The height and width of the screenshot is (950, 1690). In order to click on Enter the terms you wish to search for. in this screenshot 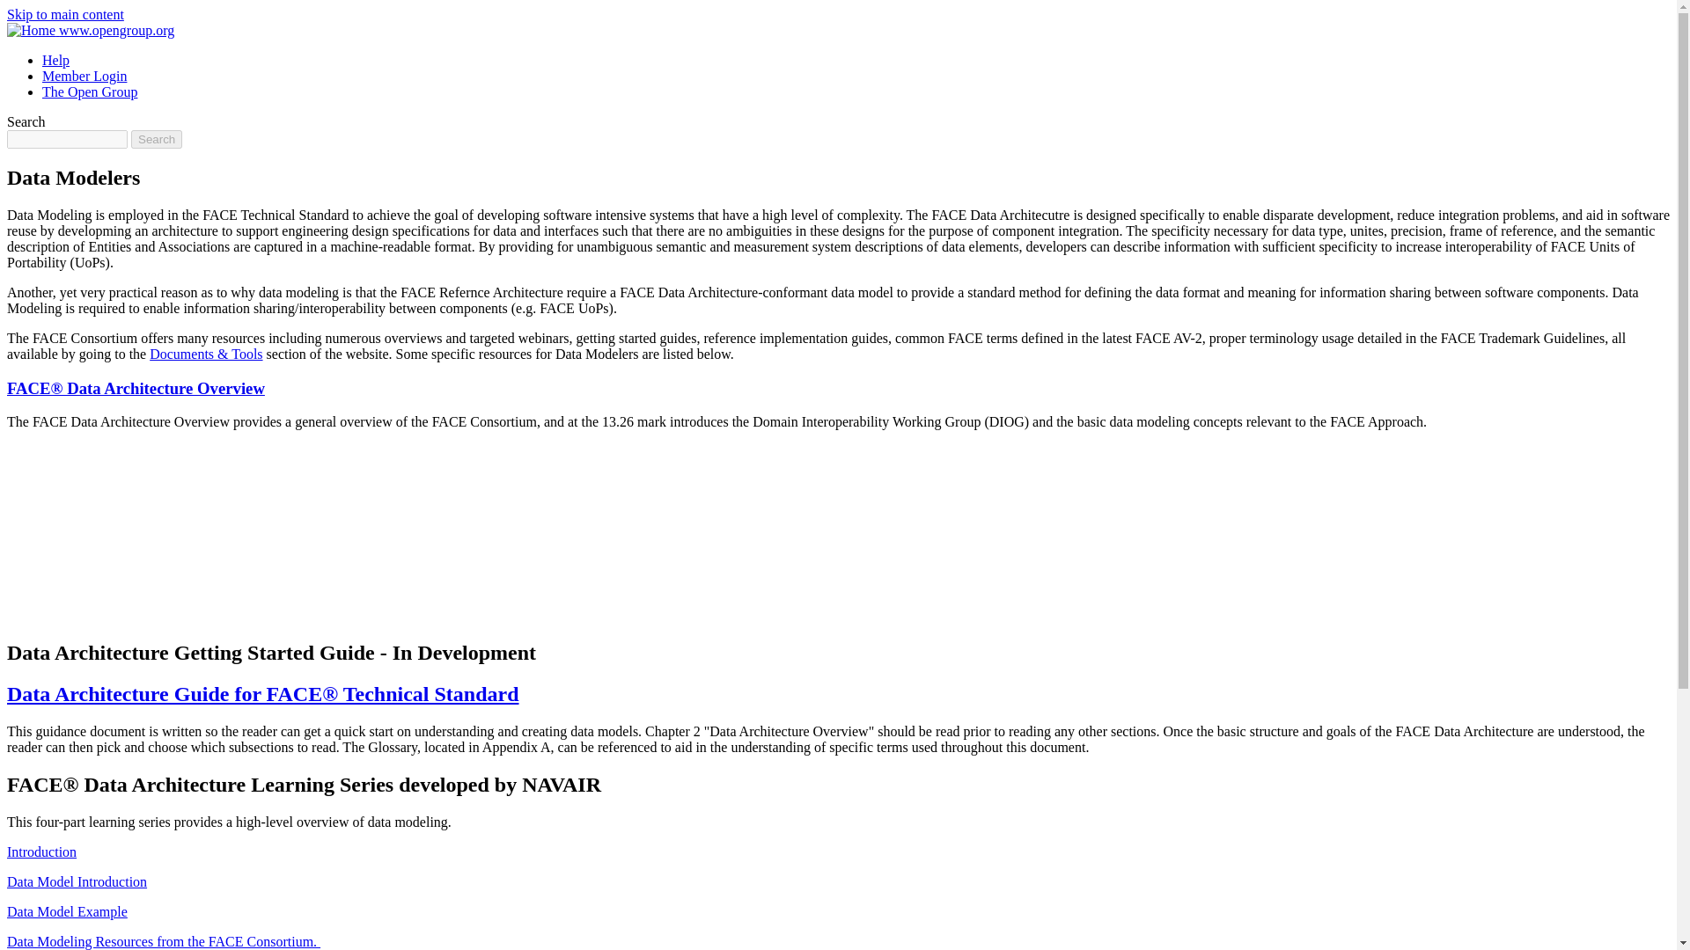, I will do `click(67, 139)`.